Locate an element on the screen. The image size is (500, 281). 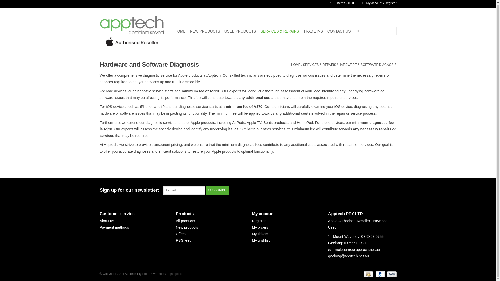
New Products is located at coordinates (205, 31).